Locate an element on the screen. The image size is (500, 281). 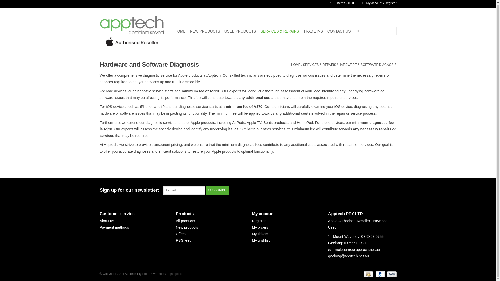
New Products is located at coordinates (205, 31).